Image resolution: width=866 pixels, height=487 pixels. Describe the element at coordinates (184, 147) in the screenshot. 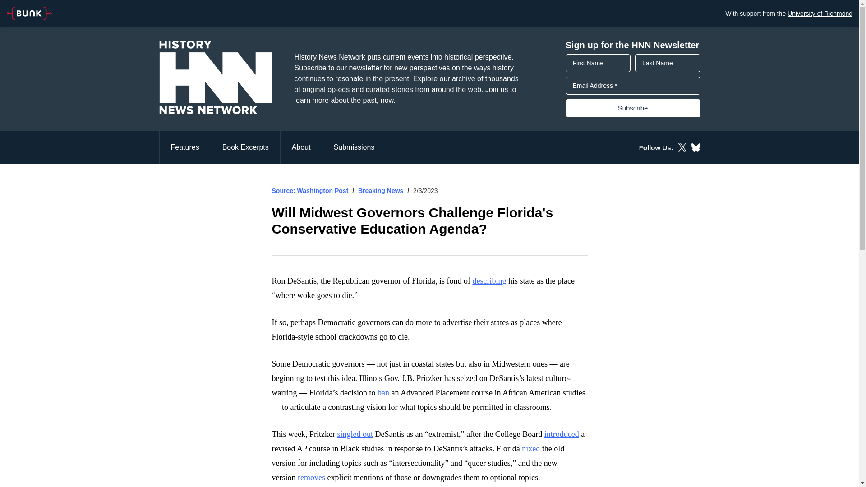

I see `Features` at that location.